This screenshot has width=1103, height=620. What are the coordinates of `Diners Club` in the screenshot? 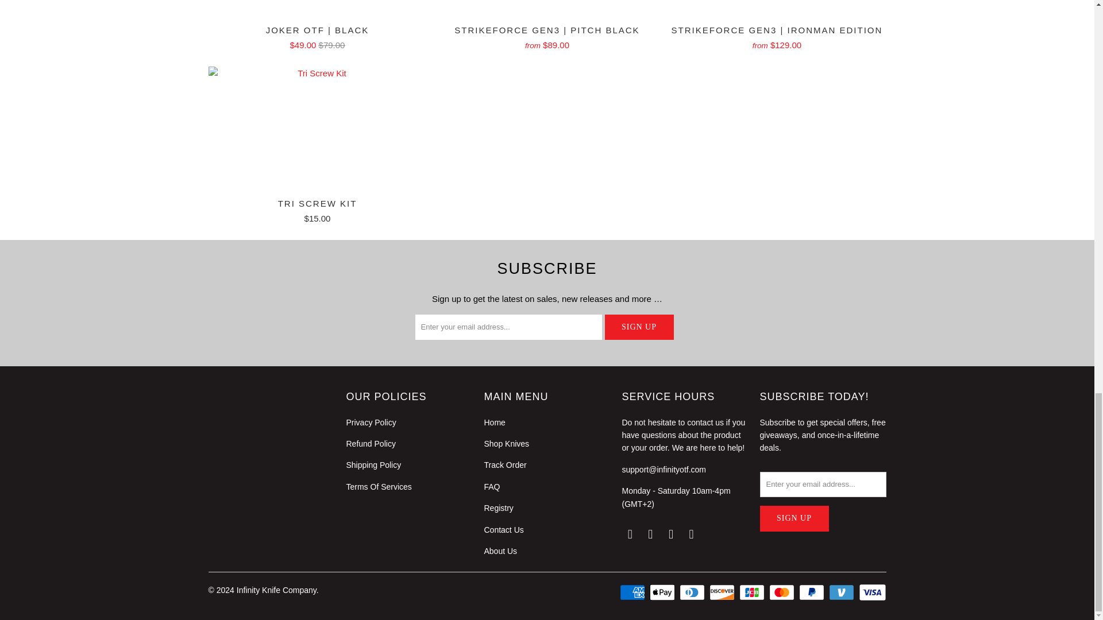 It's located at (693, 592).